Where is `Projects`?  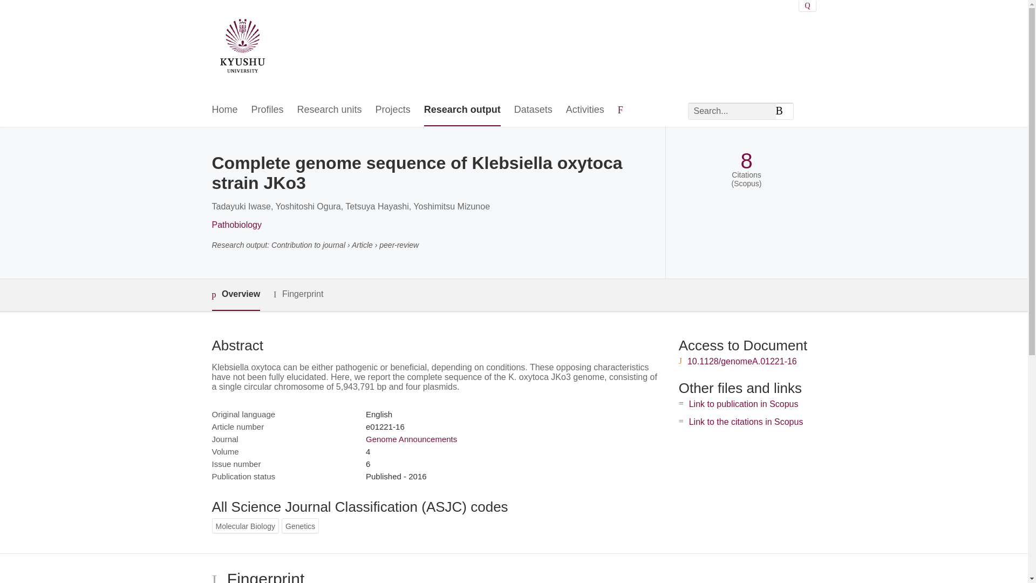 Projects is located at coordinates (393, 110).